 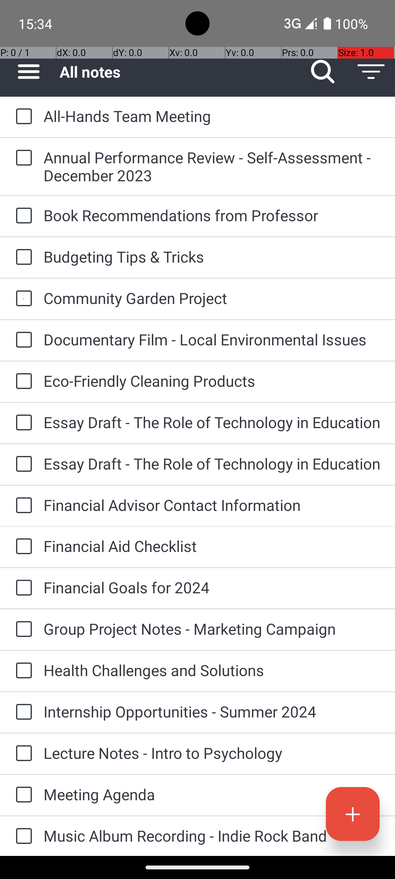 I want to click on All notes, so click(x=179, y=72).